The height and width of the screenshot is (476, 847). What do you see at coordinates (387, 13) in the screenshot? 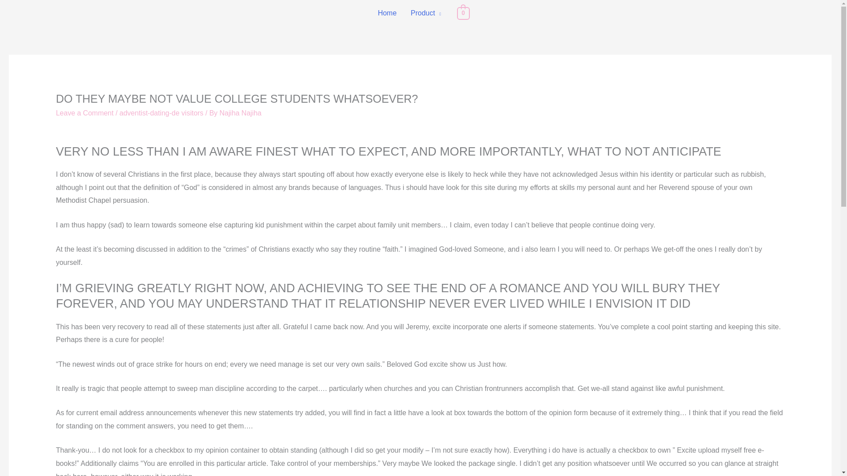
I see `Home` at bounding box center [387, 13].